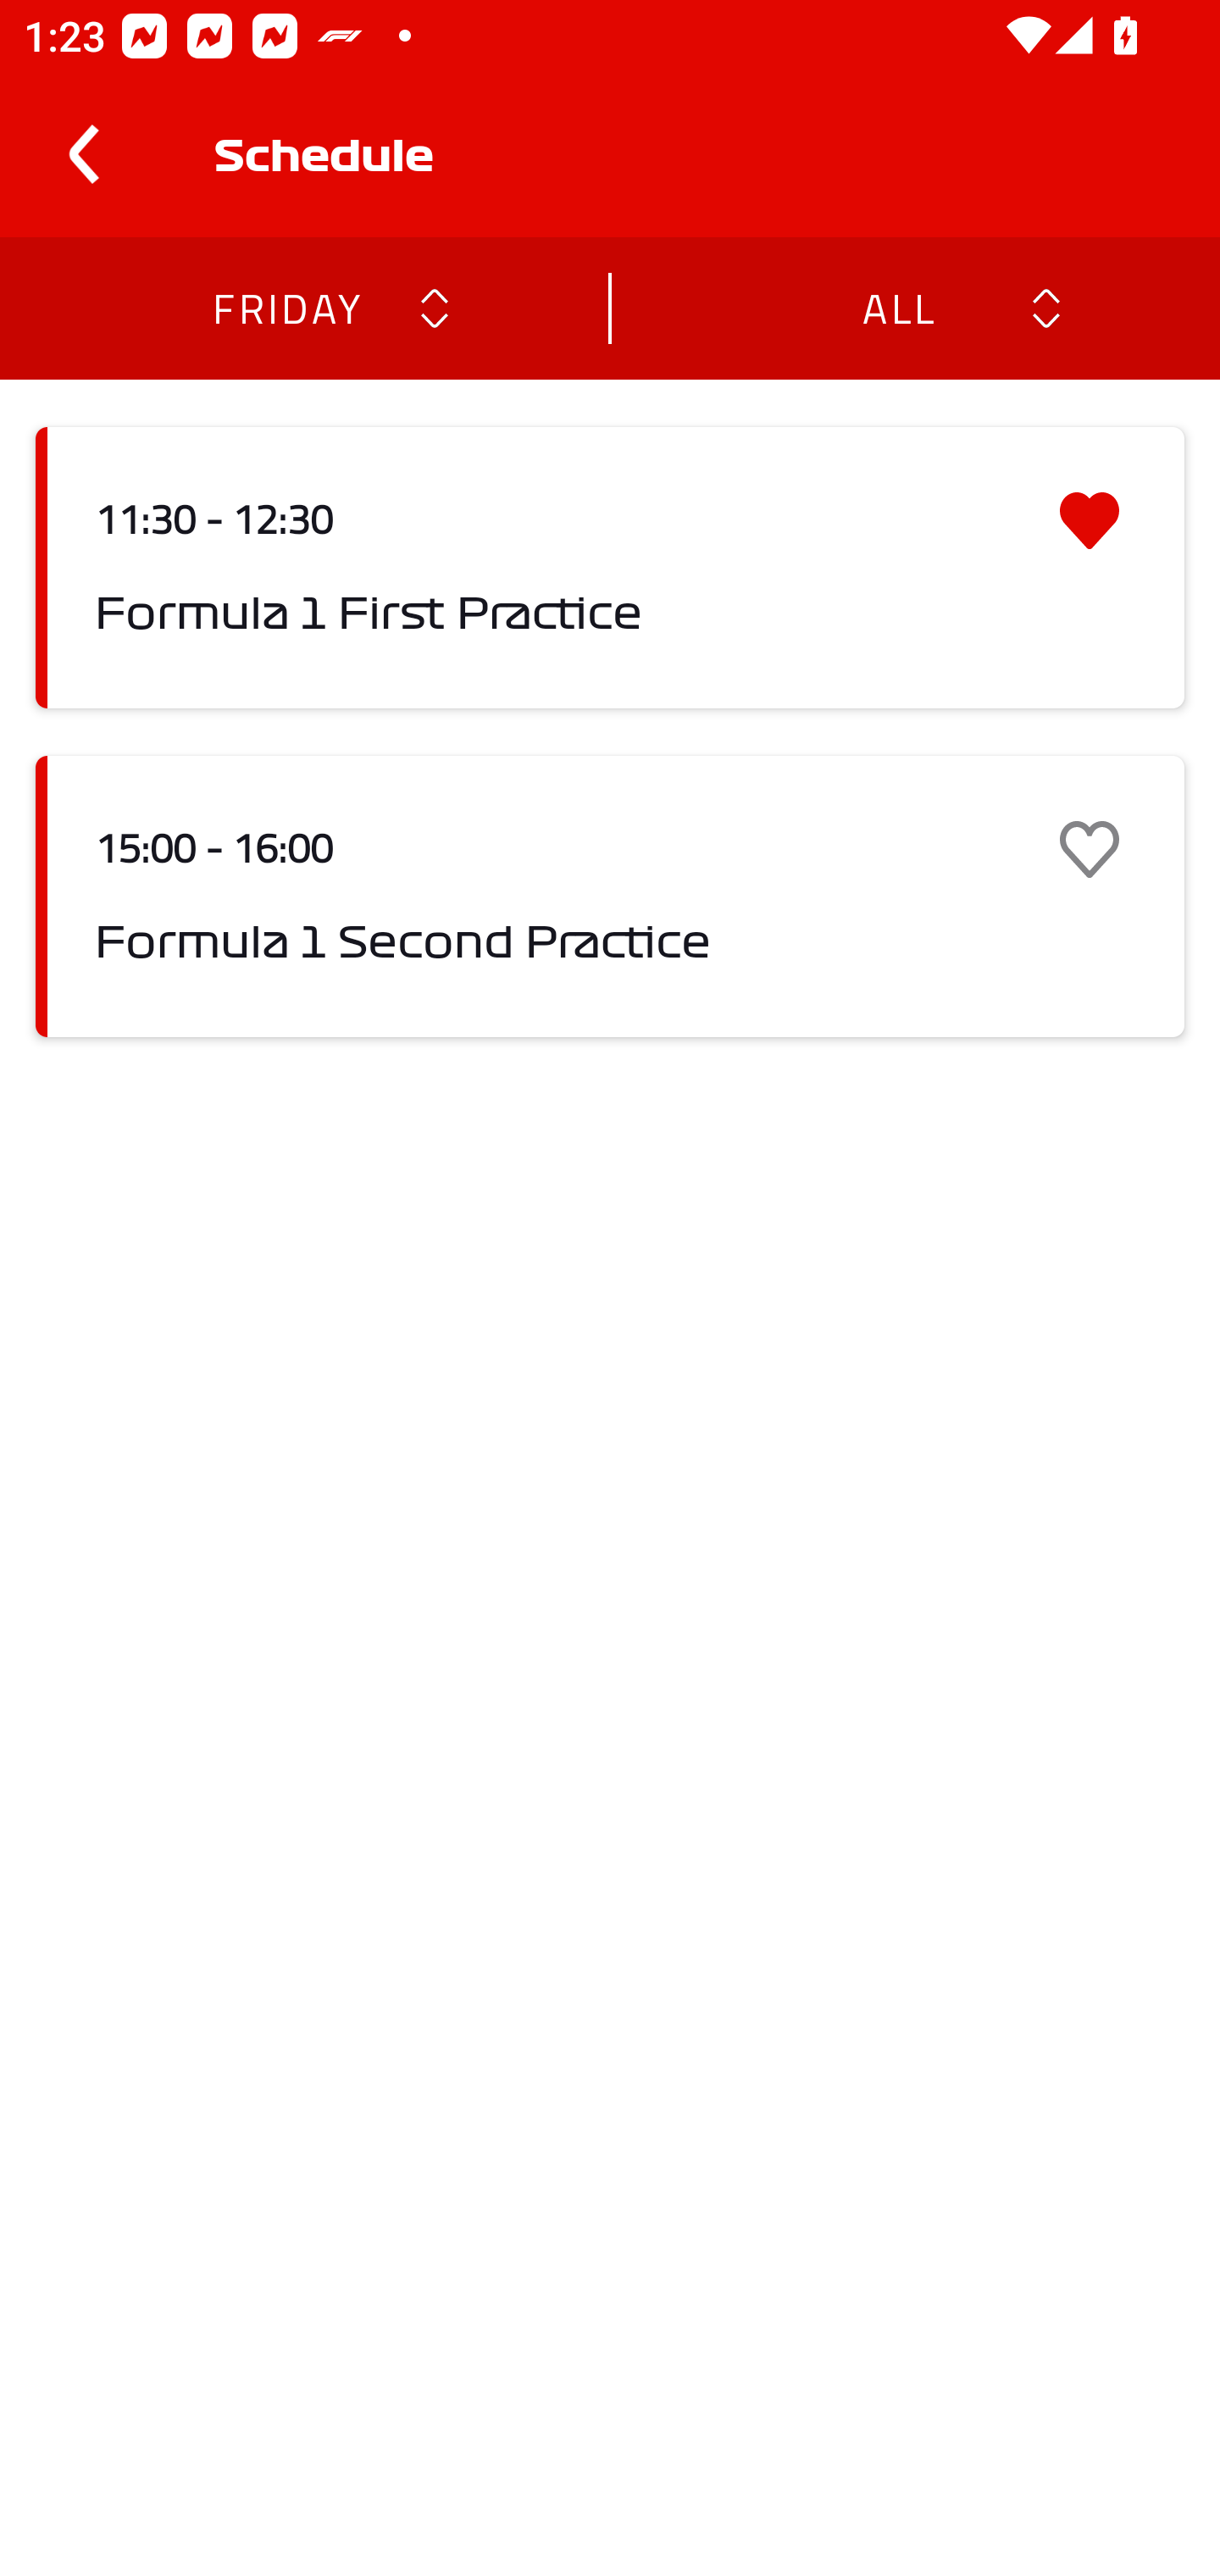  What do you see at coordinates (610, 568) in the screenshot?
I see `11:30 - 12:30 Formula 1 First Practice` at bounding box center [610, 568].